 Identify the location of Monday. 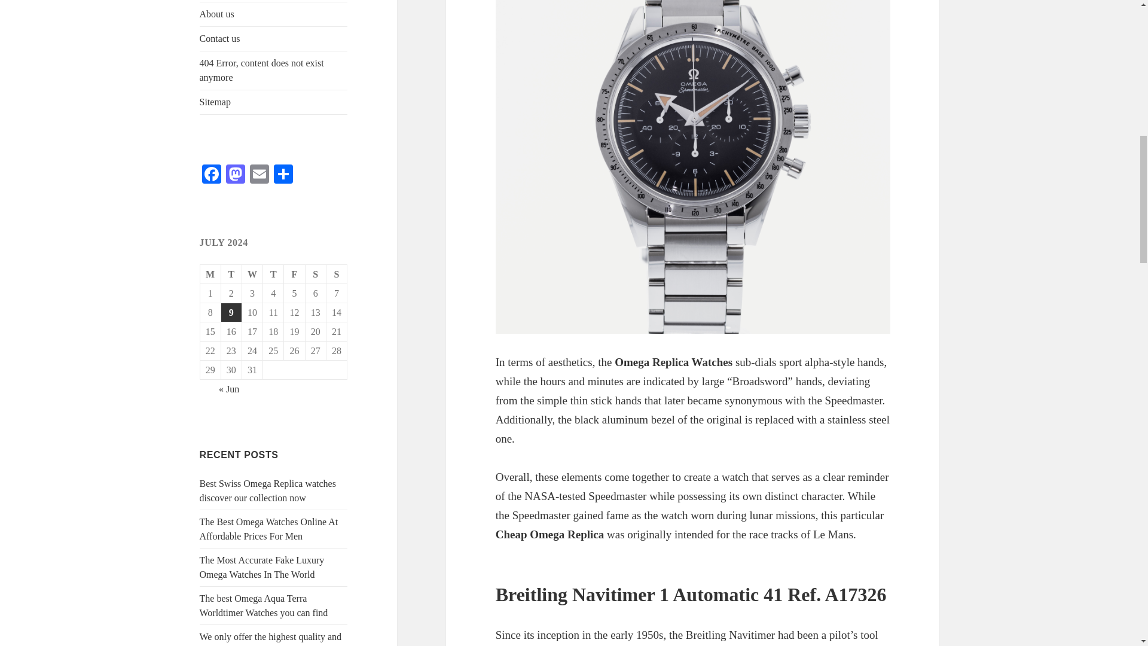
(210, 274).